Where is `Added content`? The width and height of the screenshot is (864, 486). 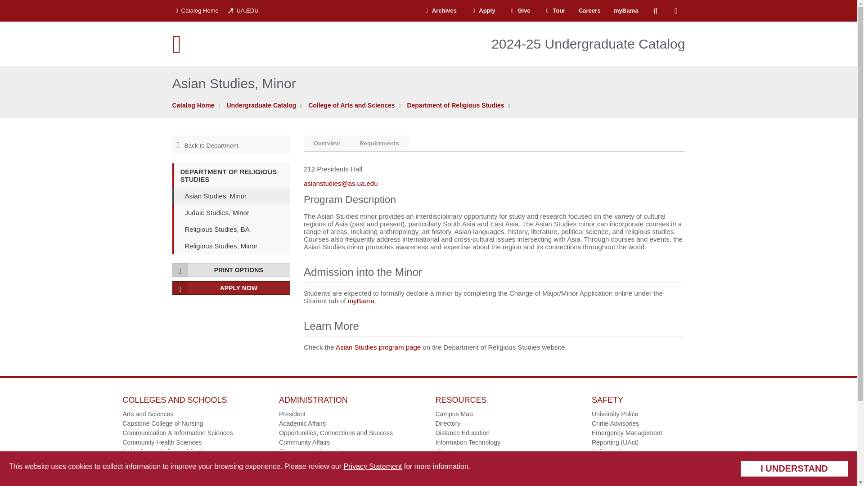
Added content is located at coordinates (521, 292).